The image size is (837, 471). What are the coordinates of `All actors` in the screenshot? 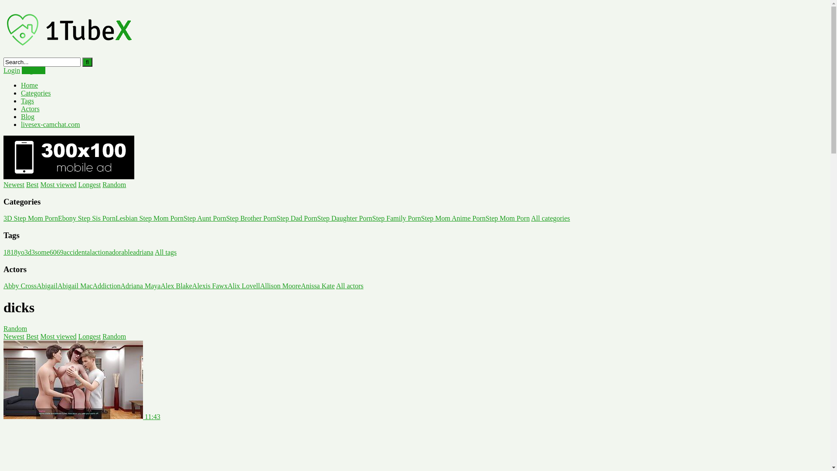 It's located at (350, 286).